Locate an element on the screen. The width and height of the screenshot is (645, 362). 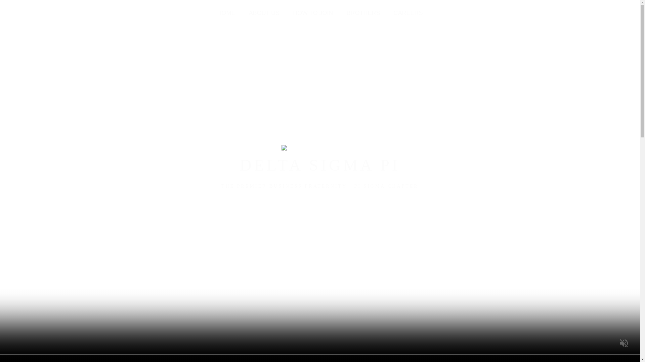
HOW TO JOIN is located at coordinates (320, 204).